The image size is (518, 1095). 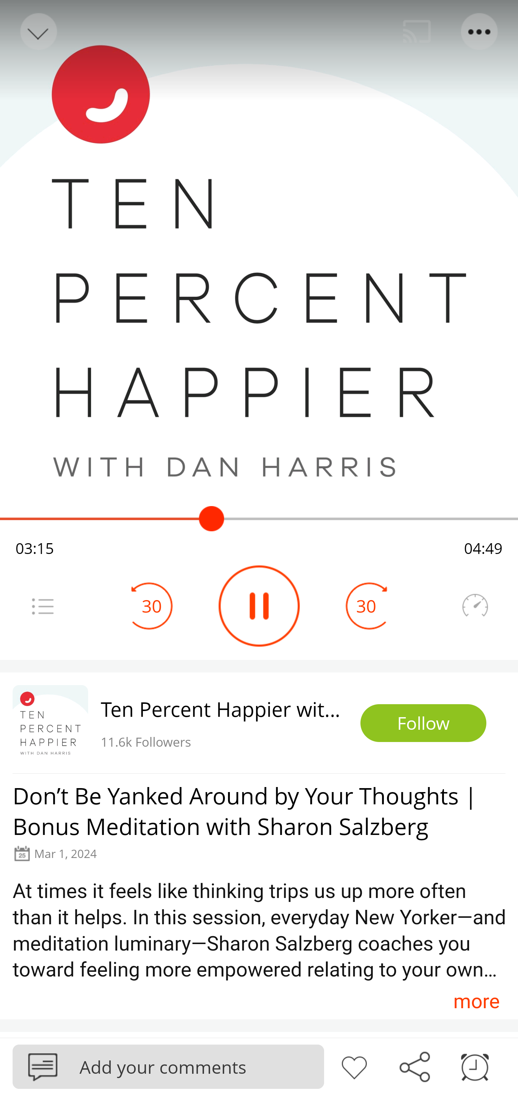 I want to click on 30 Seek Forward, so click(x=366, y=606).